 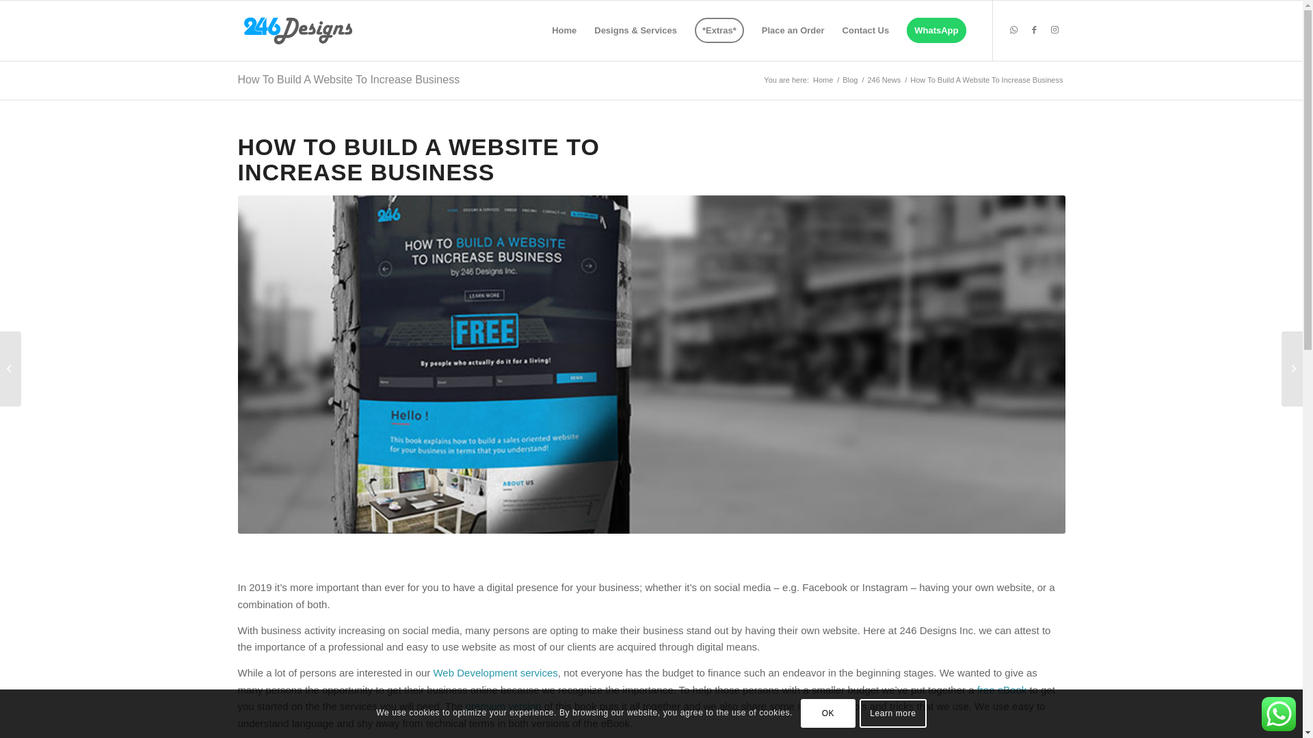 What do you see at coordinates (823, 81) in the screenshot?
I see `Home` at bounding box center [823, 81].